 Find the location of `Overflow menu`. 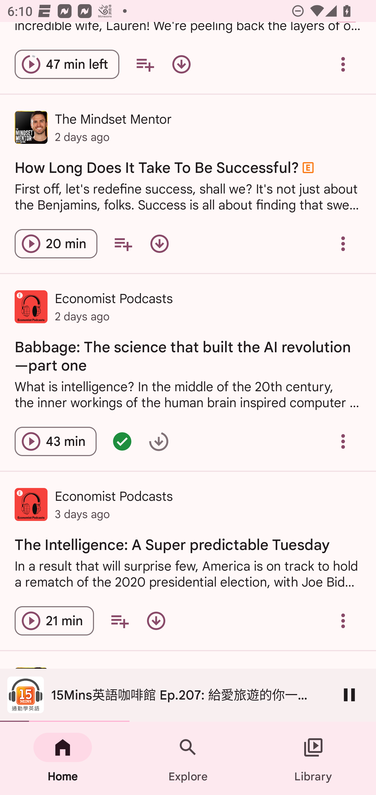

Overflow menu is located at coordinates (343, 621).